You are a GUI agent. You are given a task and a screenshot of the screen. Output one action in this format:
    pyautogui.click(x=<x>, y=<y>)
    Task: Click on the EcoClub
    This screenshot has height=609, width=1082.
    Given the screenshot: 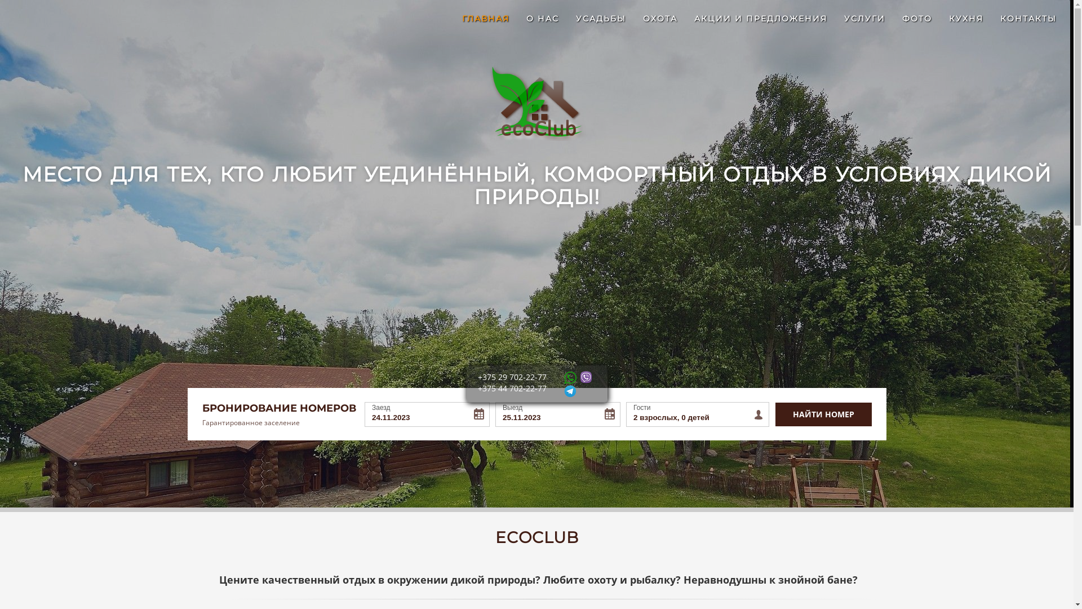 What is the action you would take?
    pyautogui.click(x=536, y=101)
    